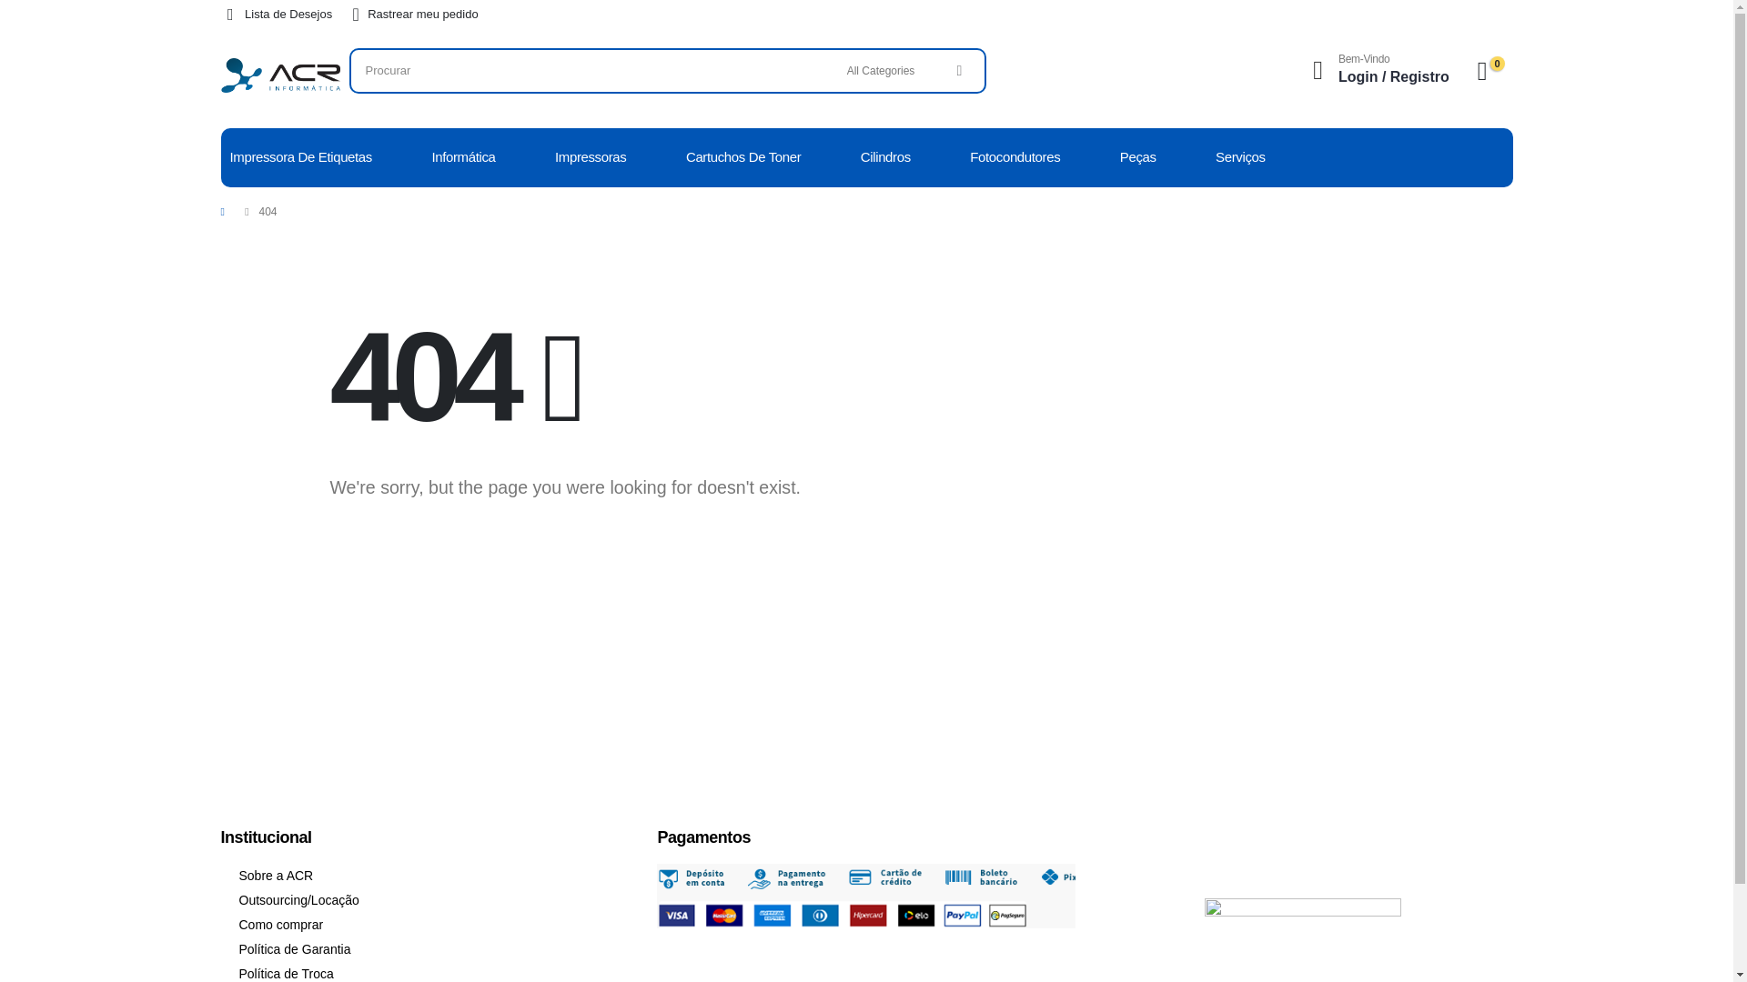  I want to click on Impressora De Etiquetas, so click(299, 158).